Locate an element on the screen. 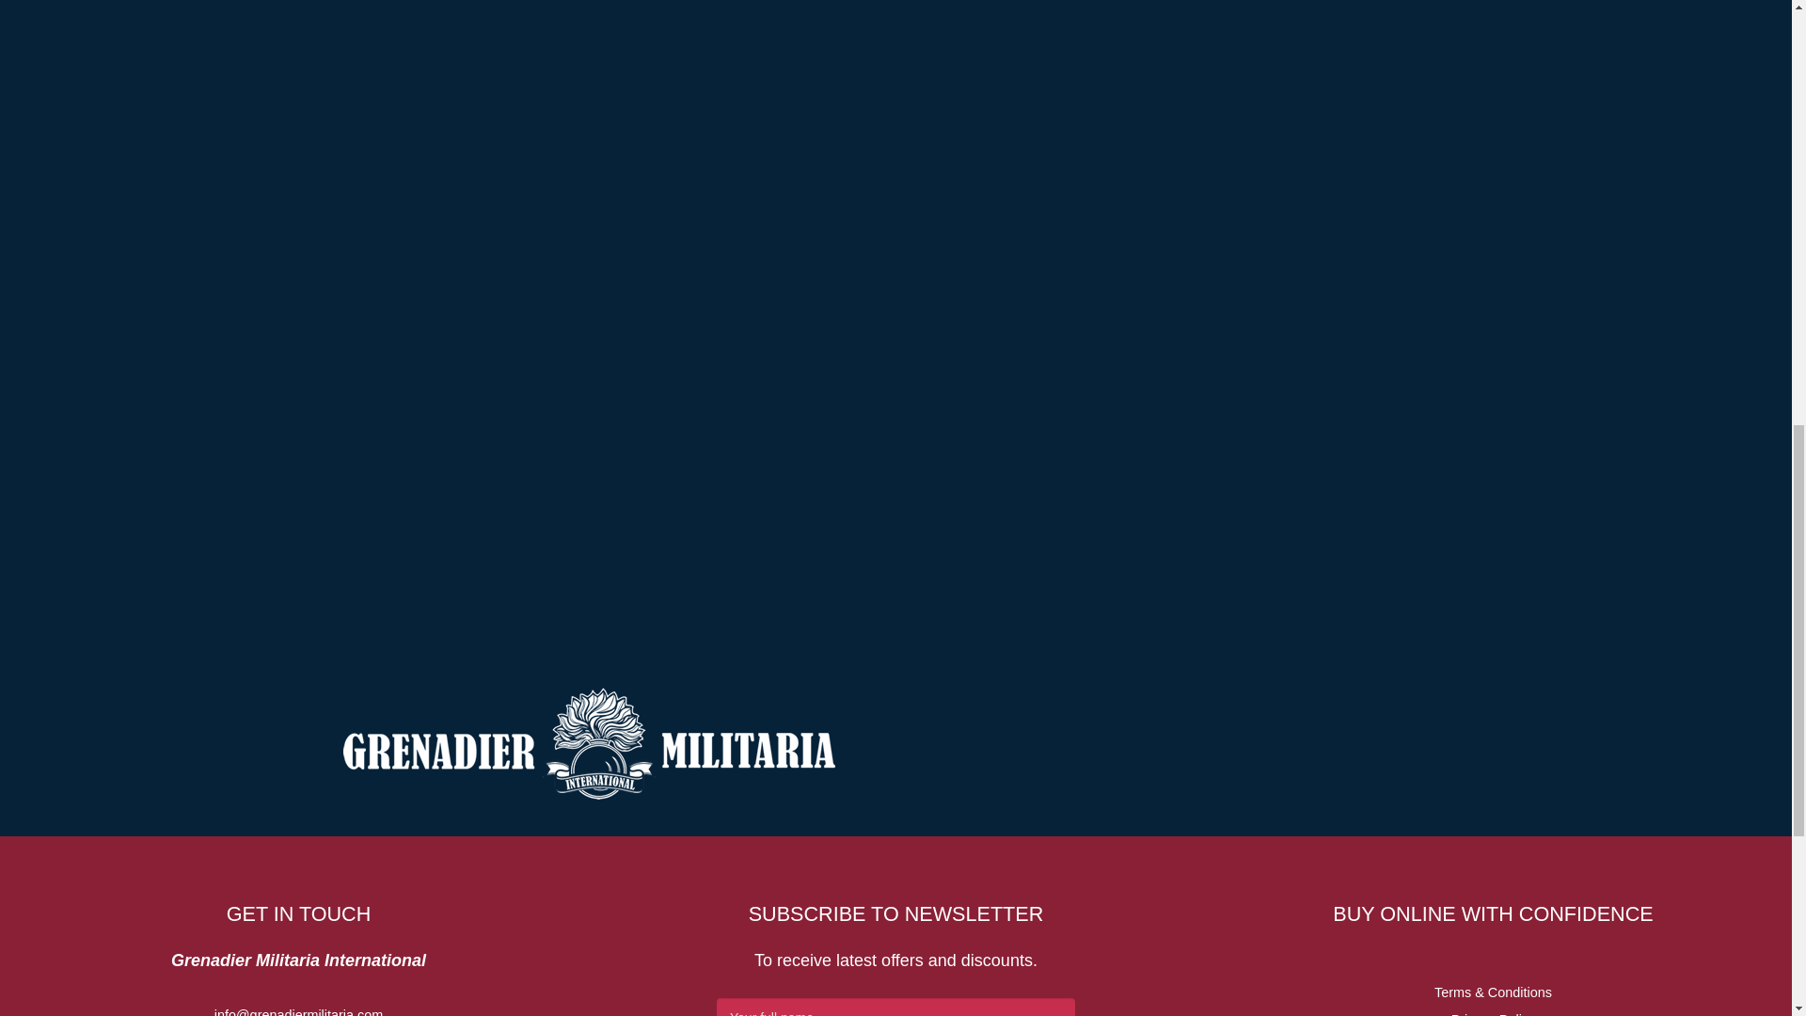 This screenshot has height=1016, width=1806. Customer reviews powered by Trustpilot is located at coordinates (817, 4).